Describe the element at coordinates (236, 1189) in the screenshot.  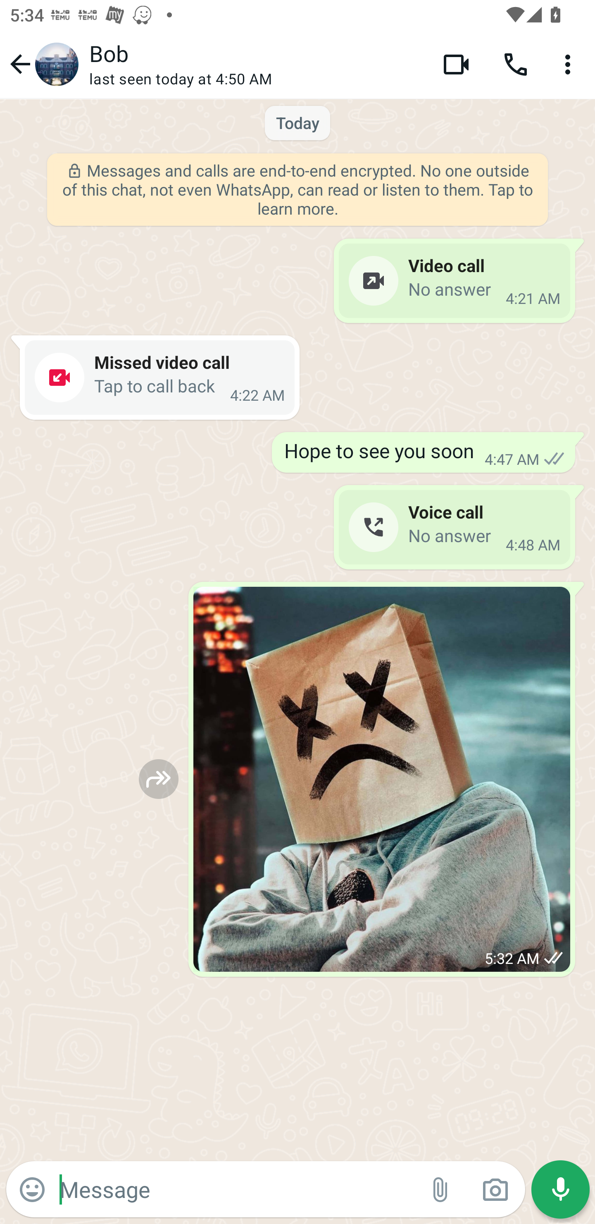
I see `Message` at that location.